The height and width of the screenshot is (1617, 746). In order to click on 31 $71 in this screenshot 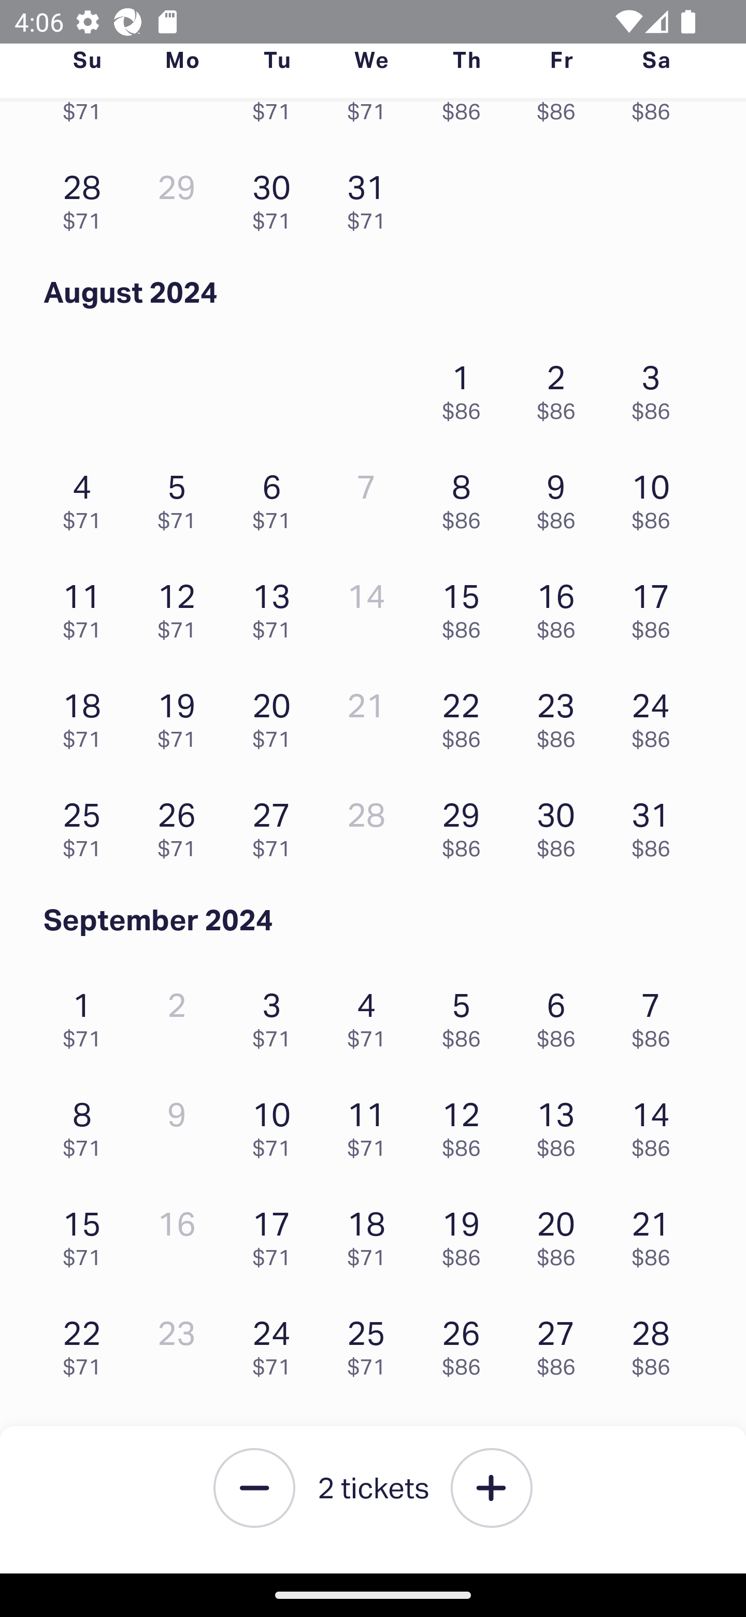, I will do `click(372, 197)`.